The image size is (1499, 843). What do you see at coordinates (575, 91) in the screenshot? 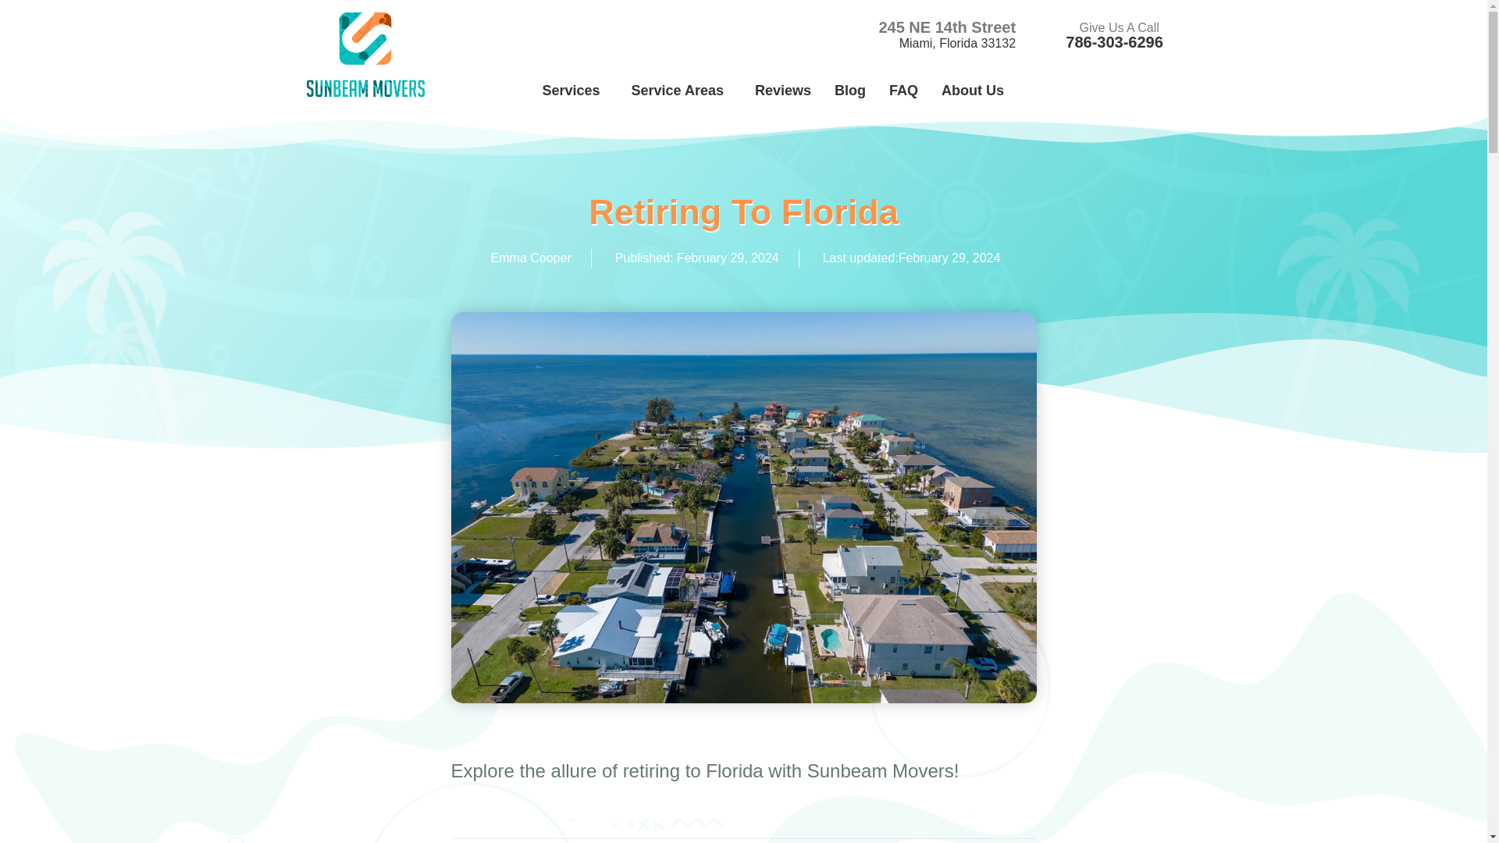
I see `Services` at bounding box center [575, 91].